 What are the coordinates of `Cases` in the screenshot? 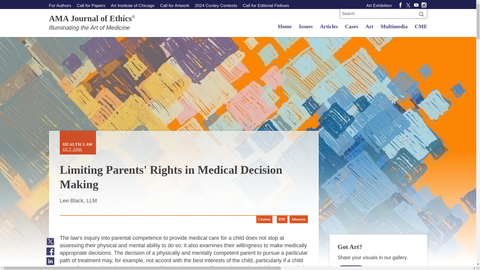 It's located at (265, 5).